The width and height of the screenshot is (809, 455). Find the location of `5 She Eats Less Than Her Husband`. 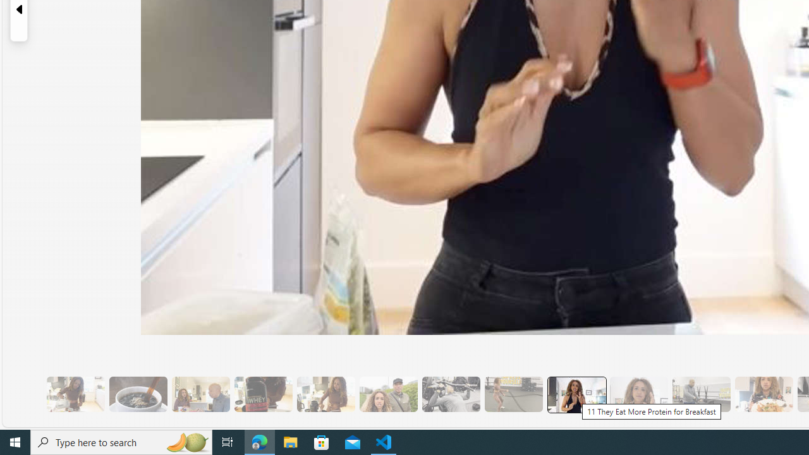

5 She Eats Less Than Her Husband is located at coordinates (200, 394).